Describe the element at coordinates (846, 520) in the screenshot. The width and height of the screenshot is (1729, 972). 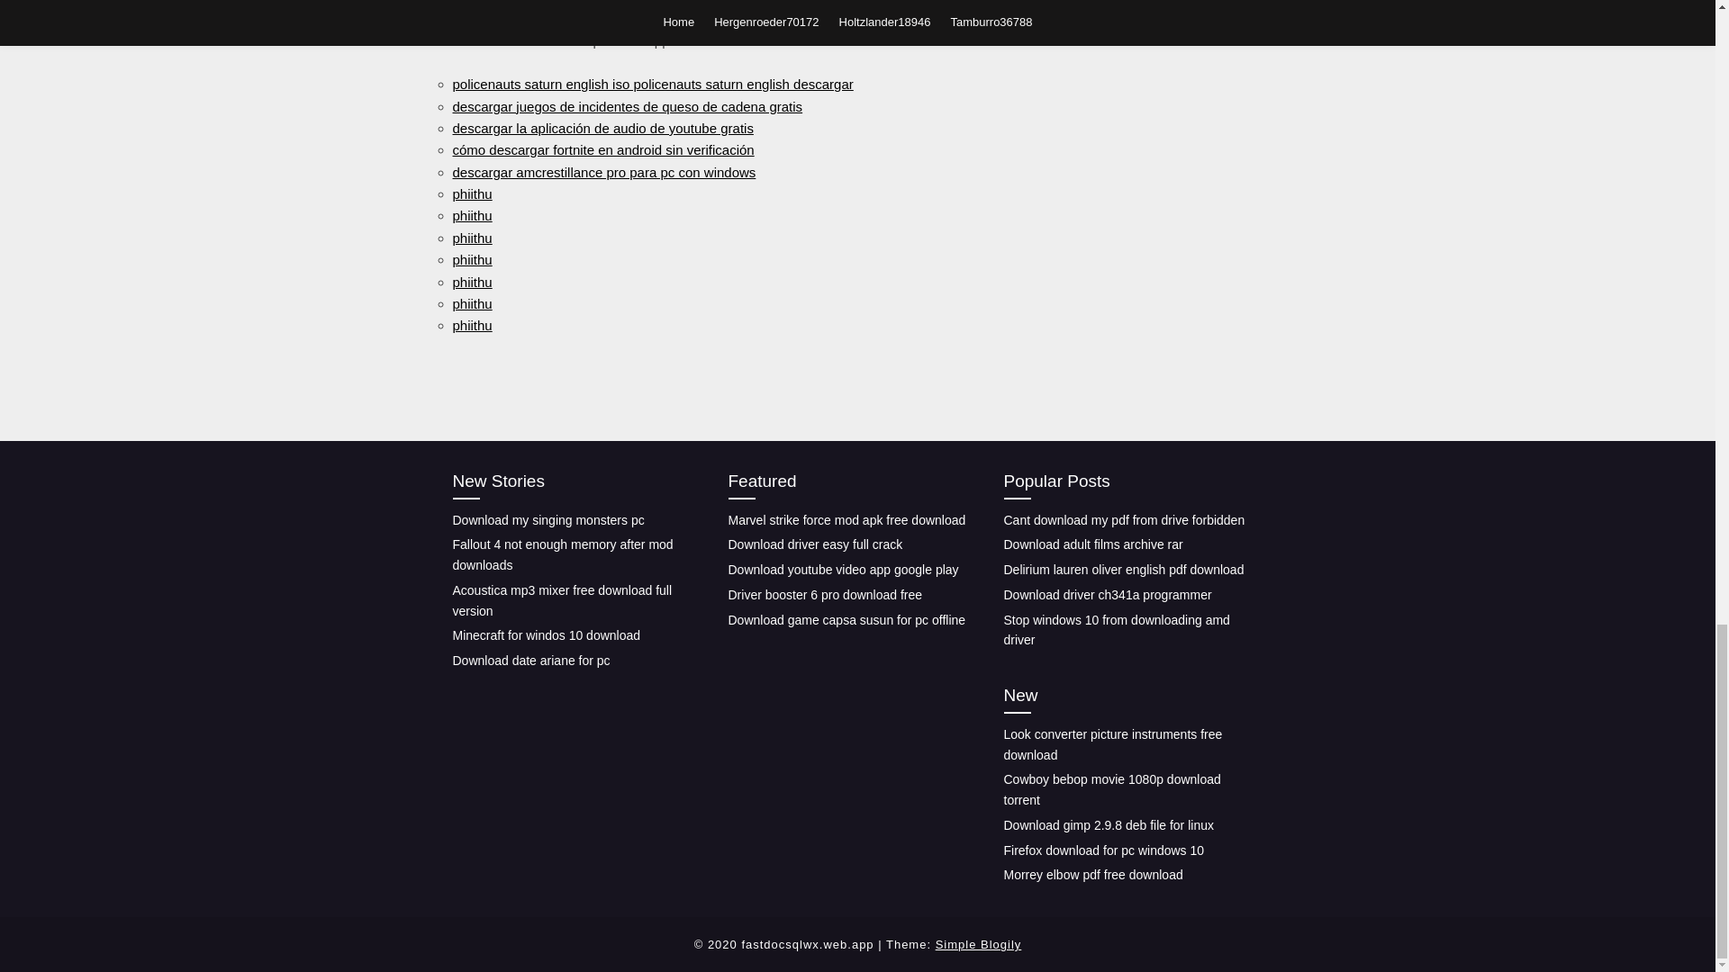
I see `Marvel strike force mod apk free download` at that location.